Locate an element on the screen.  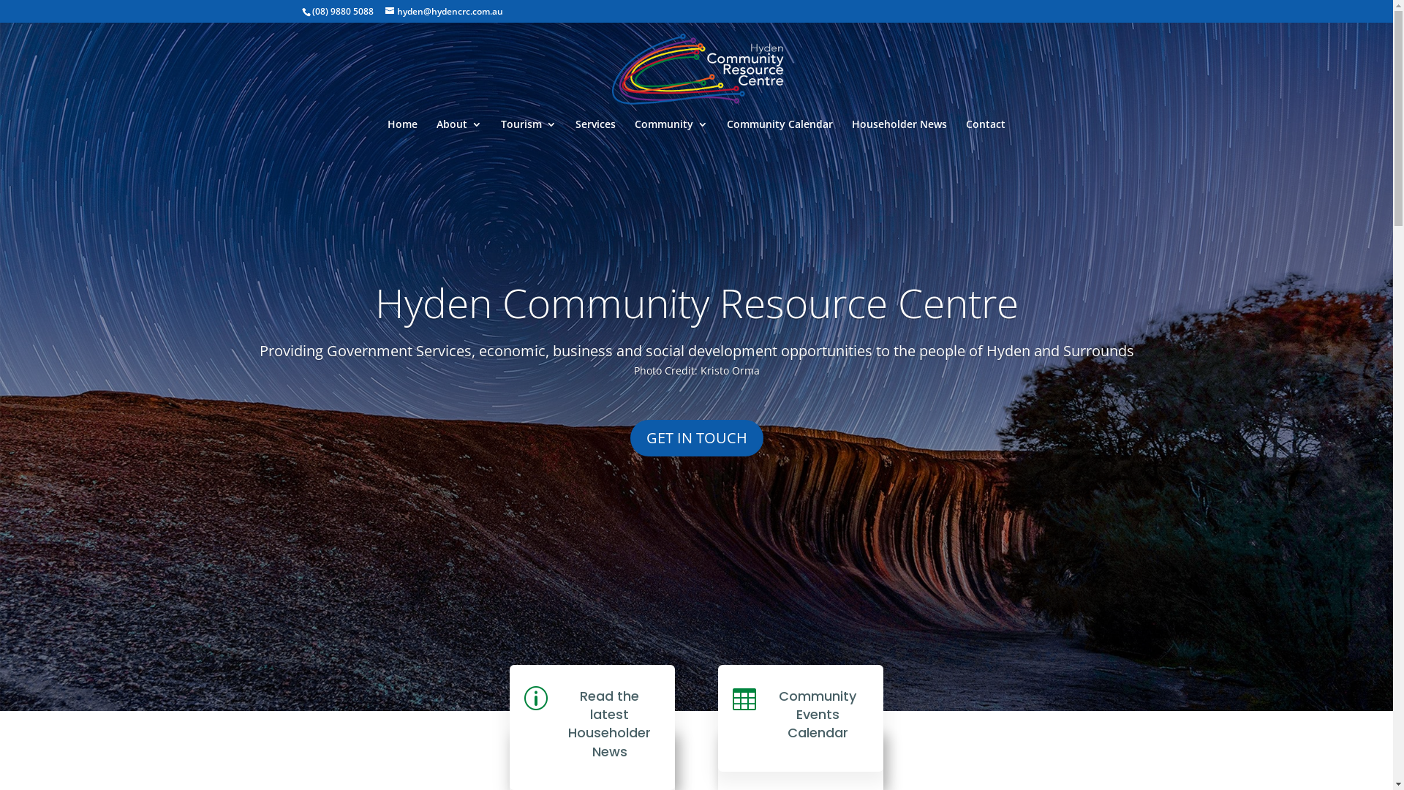
Community Calendar is located at coordinates (780, 133).